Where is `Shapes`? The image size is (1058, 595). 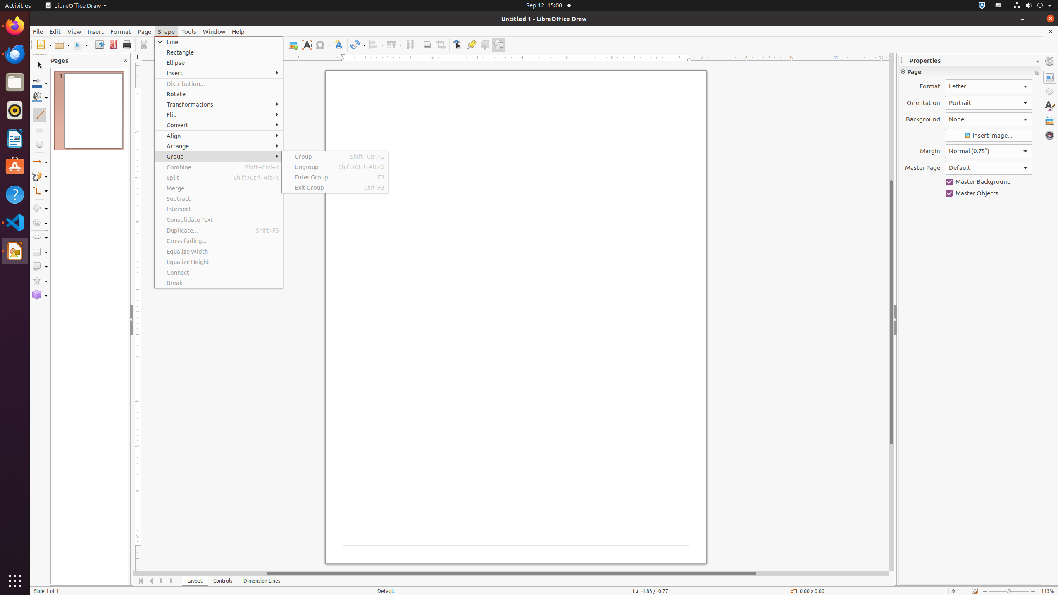 Shapes is located at coordinates (1050, 92).